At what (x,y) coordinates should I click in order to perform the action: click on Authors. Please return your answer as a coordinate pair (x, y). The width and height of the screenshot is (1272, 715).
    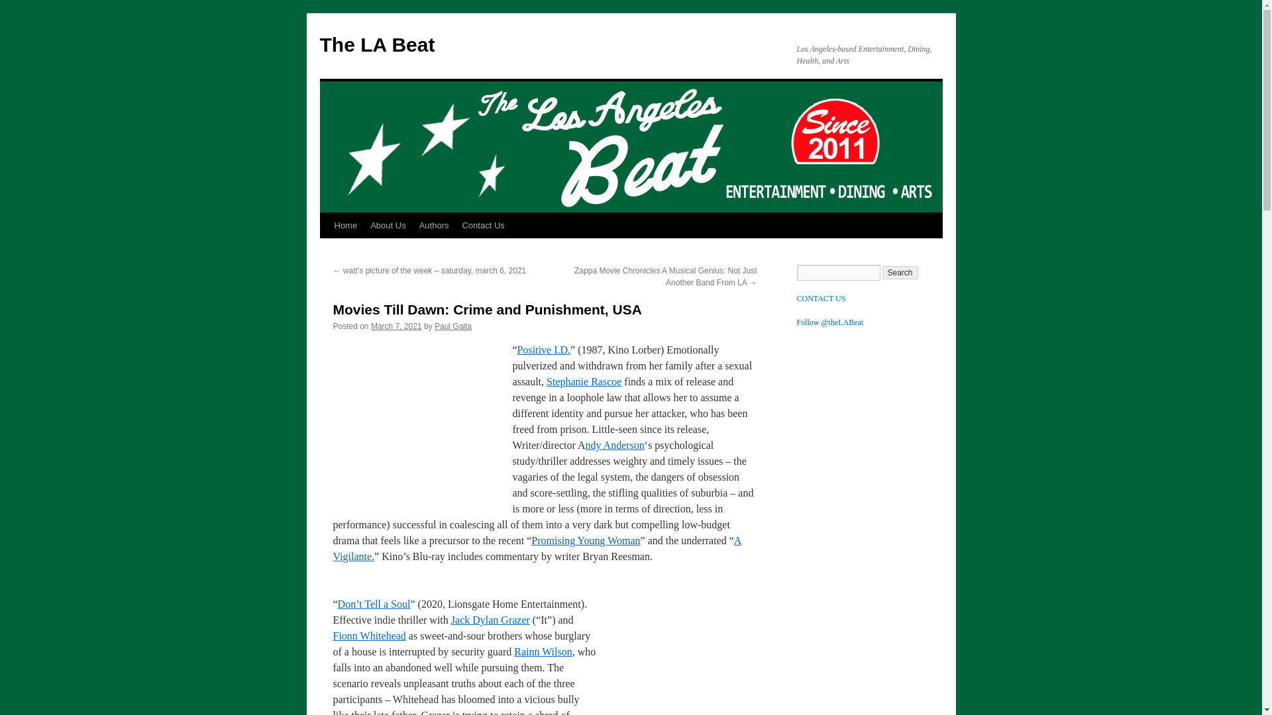
    Looking at the image, I should click on (433, 225).